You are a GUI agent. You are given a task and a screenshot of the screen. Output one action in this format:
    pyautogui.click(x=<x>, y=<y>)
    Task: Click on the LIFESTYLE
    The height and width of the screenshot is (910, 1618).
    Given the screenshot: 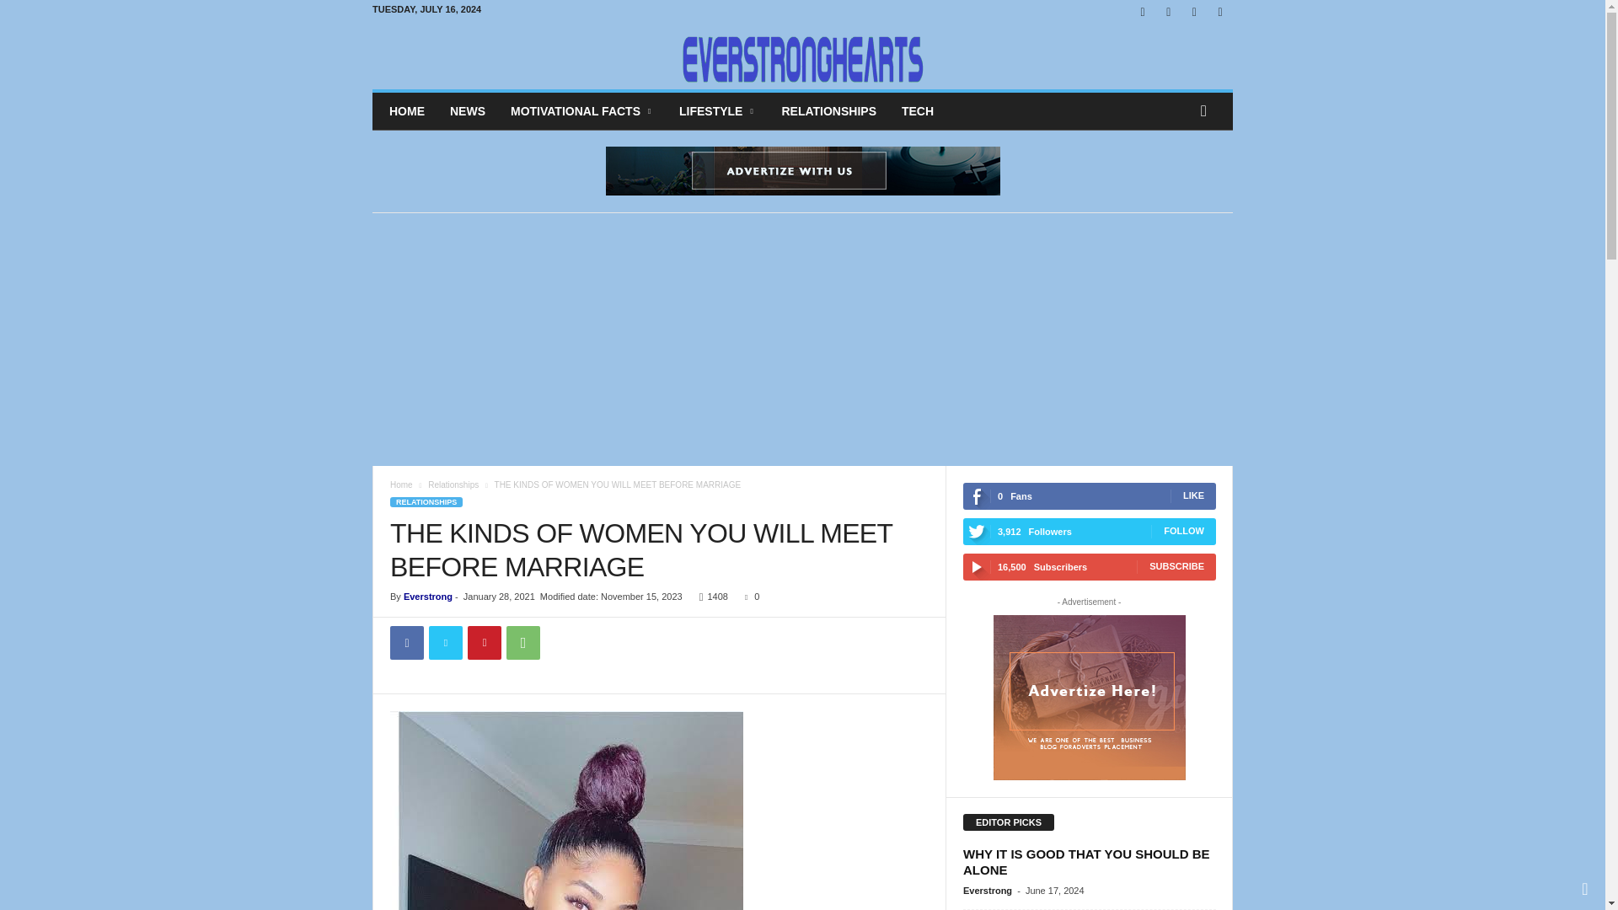 What is the action you would take?
    pyautogui.click(x=718, y=111)
    